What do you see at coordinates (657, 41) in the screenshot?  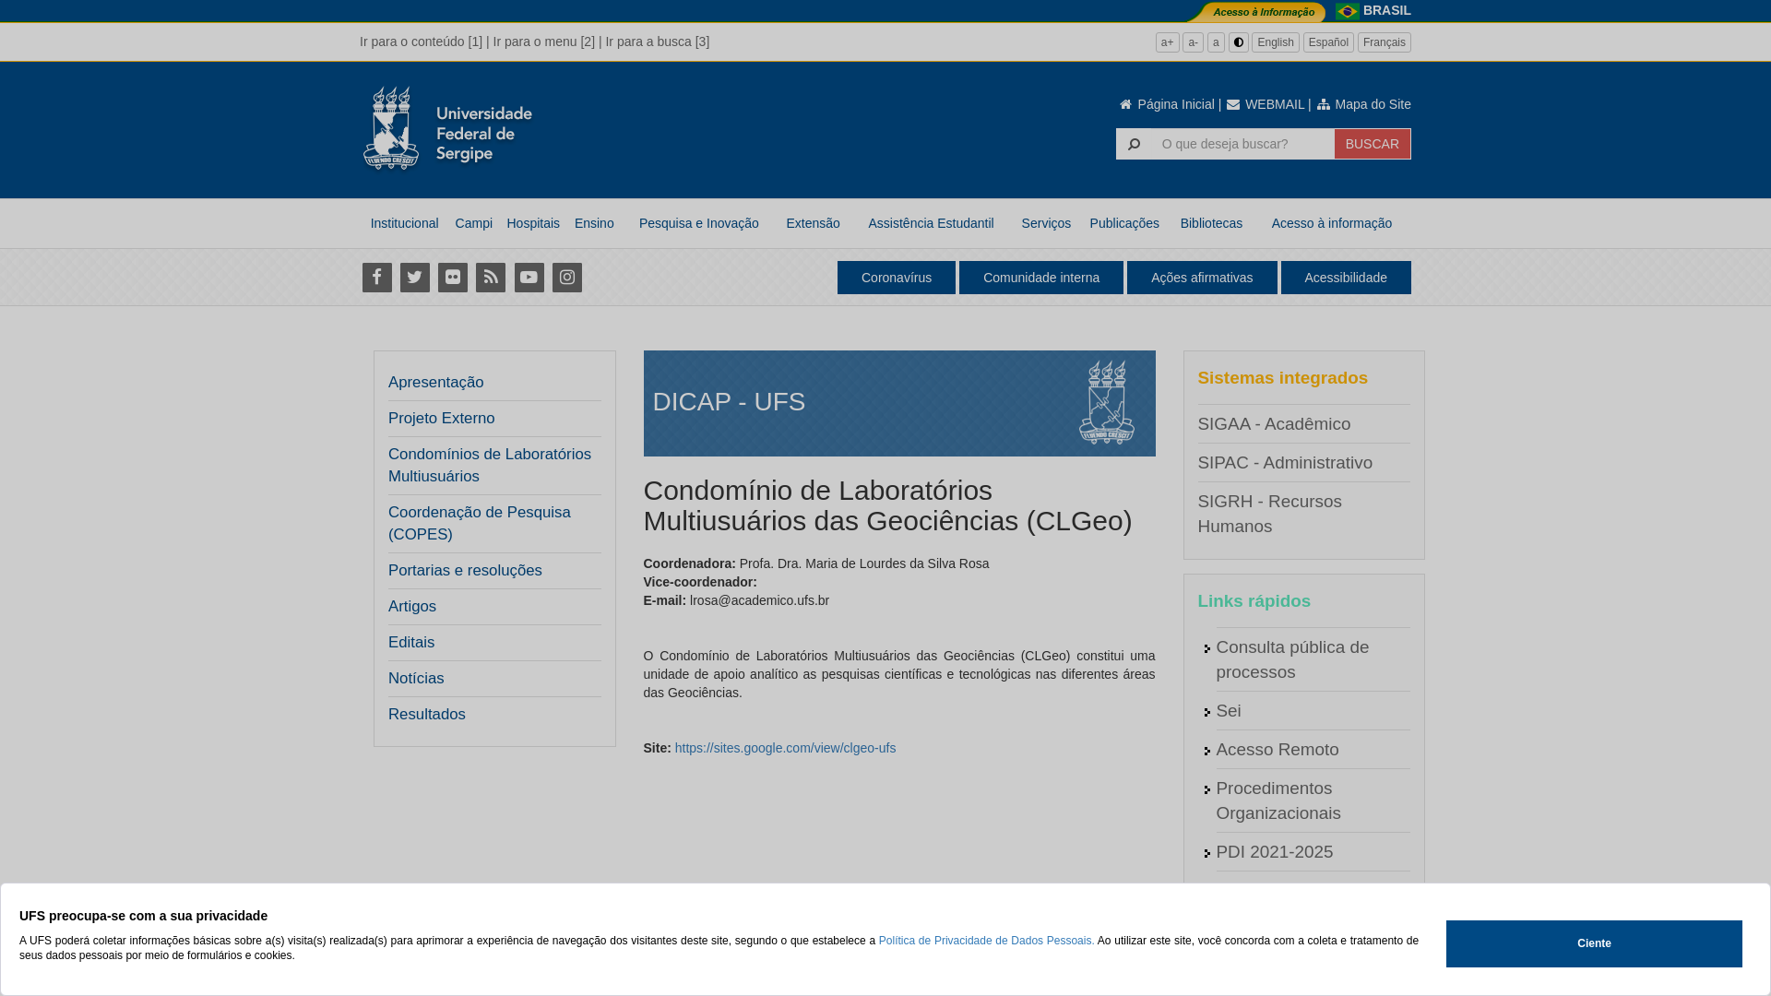 I see `Ir para a busca [3]` at bounding box center [657, 41].